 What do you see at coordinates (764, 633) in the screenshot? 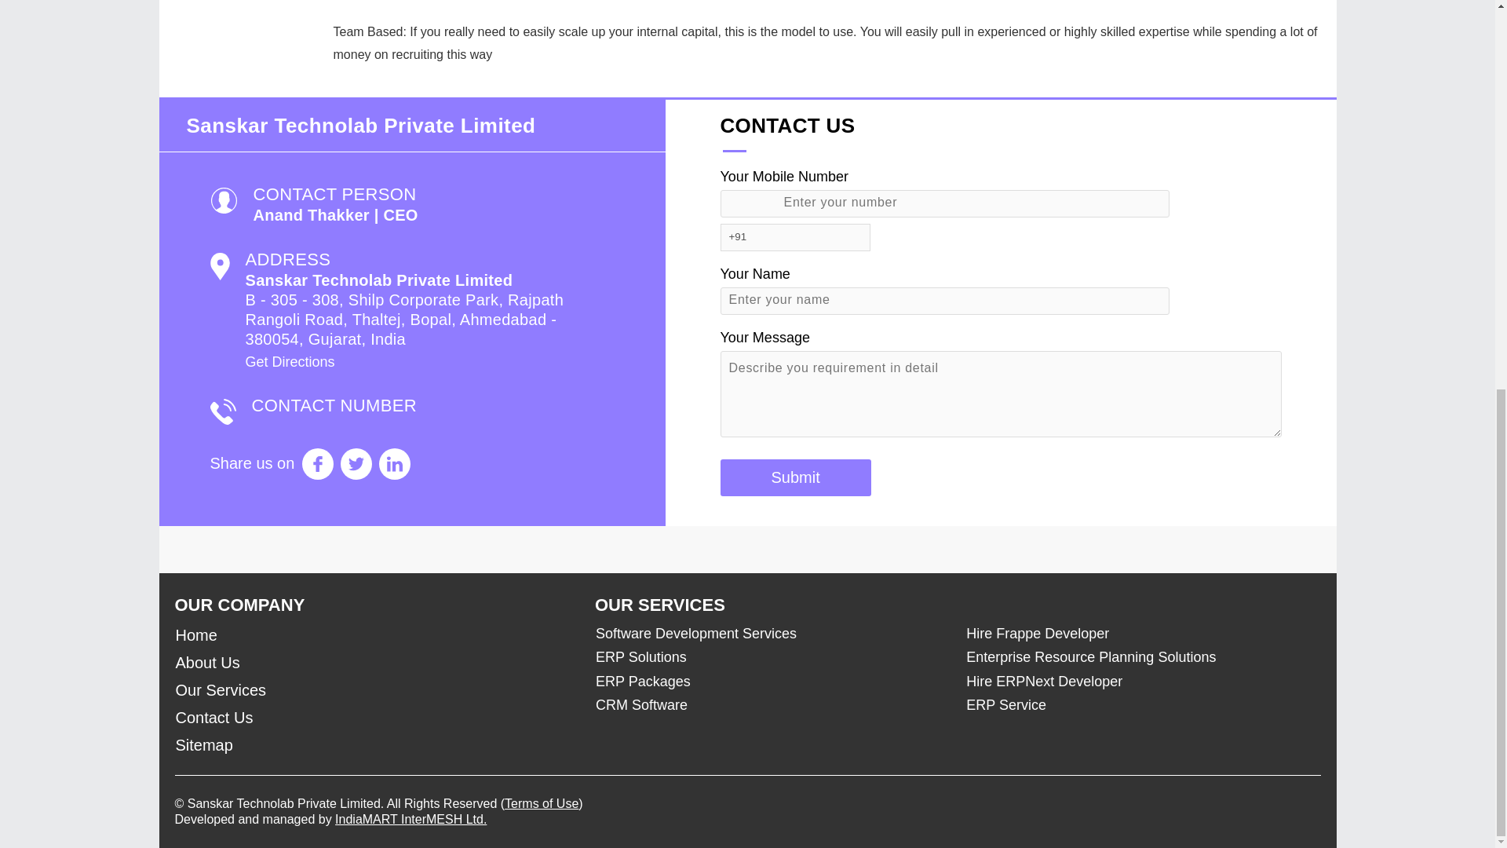
I see `Software Development Services` at bounding box center [764, 633].